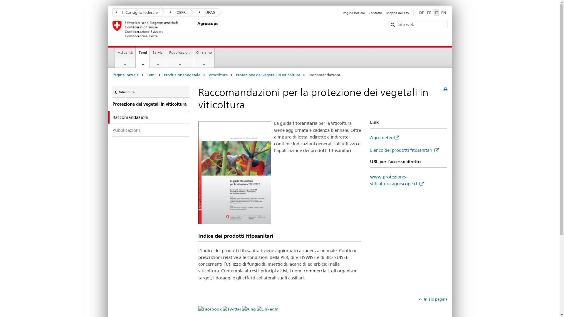  Describe the element at coordinates (143, 57) in the screenshot. I see `Temi
current page` at that location.